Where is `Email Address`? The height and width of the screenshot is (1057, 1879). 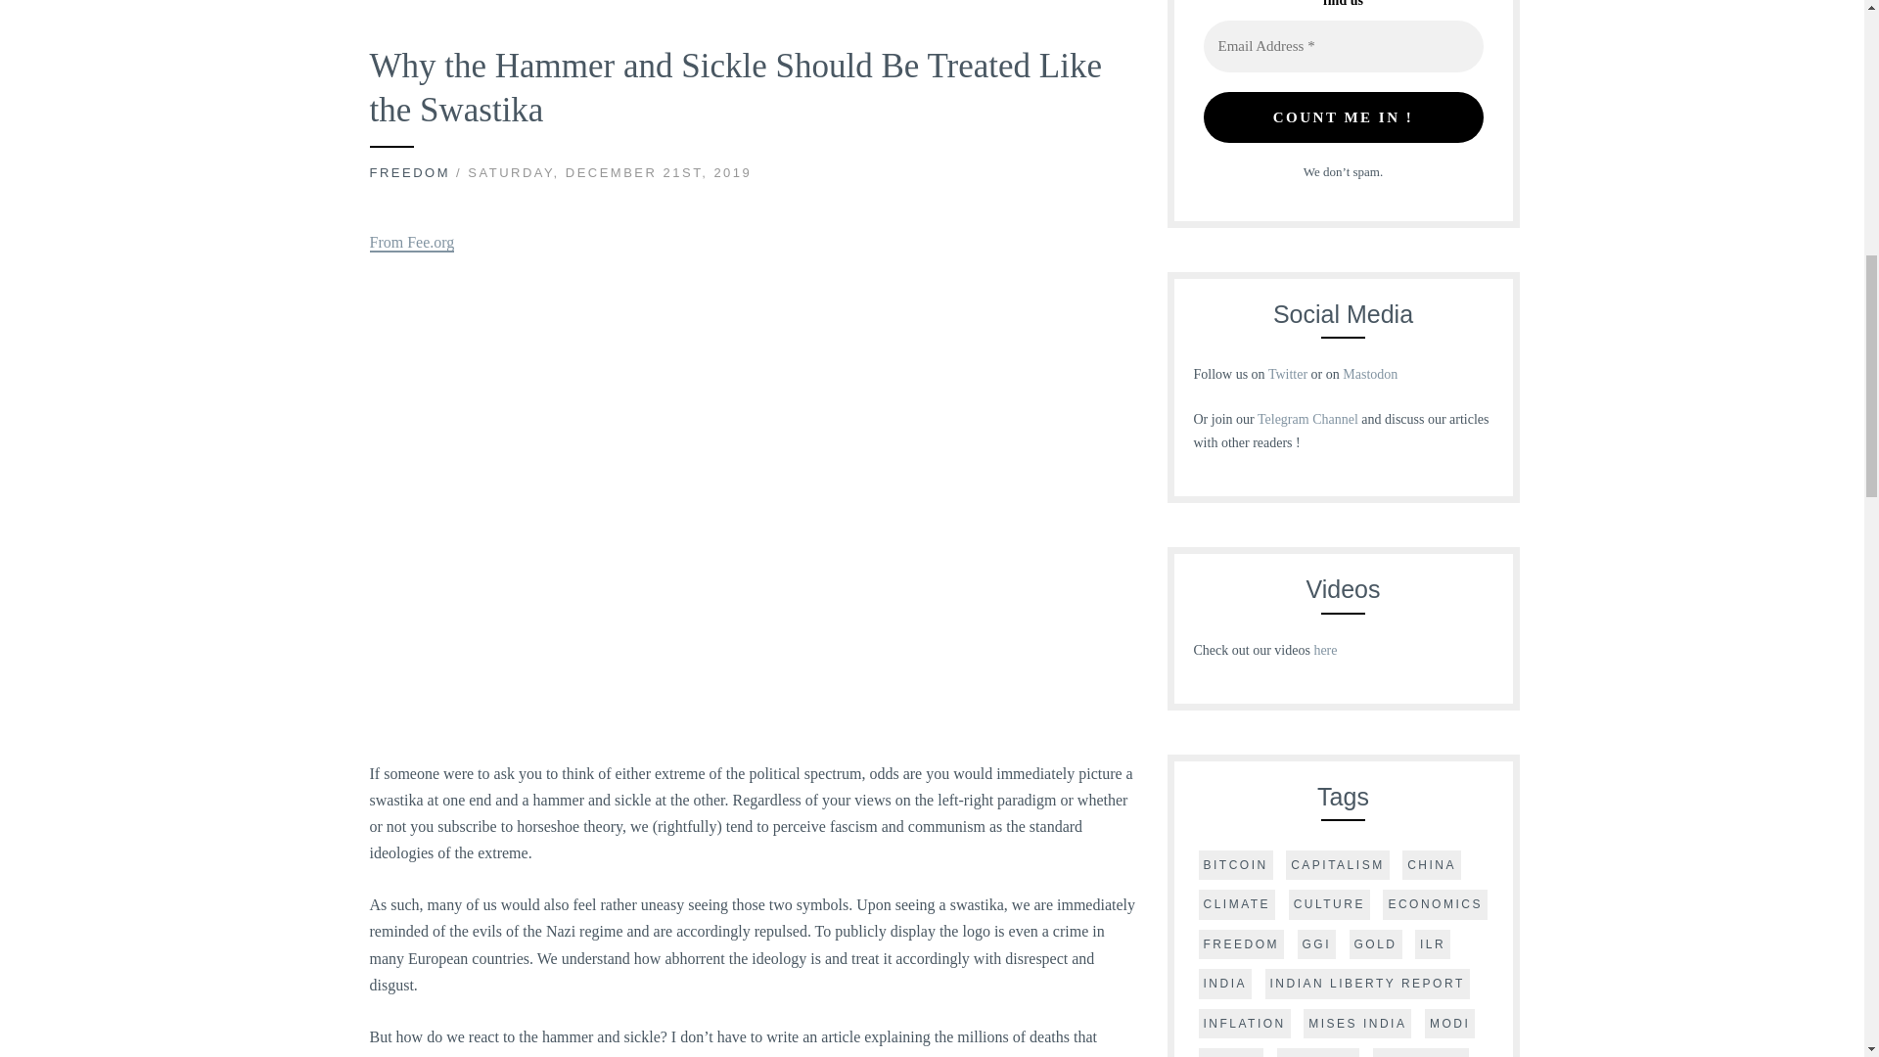
Email Address is located at coordinates (1344, 46).